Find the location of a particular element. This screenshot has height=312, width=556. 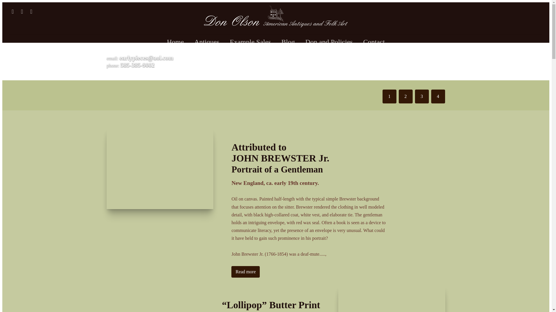

1 is located at coordinates (389, 96).